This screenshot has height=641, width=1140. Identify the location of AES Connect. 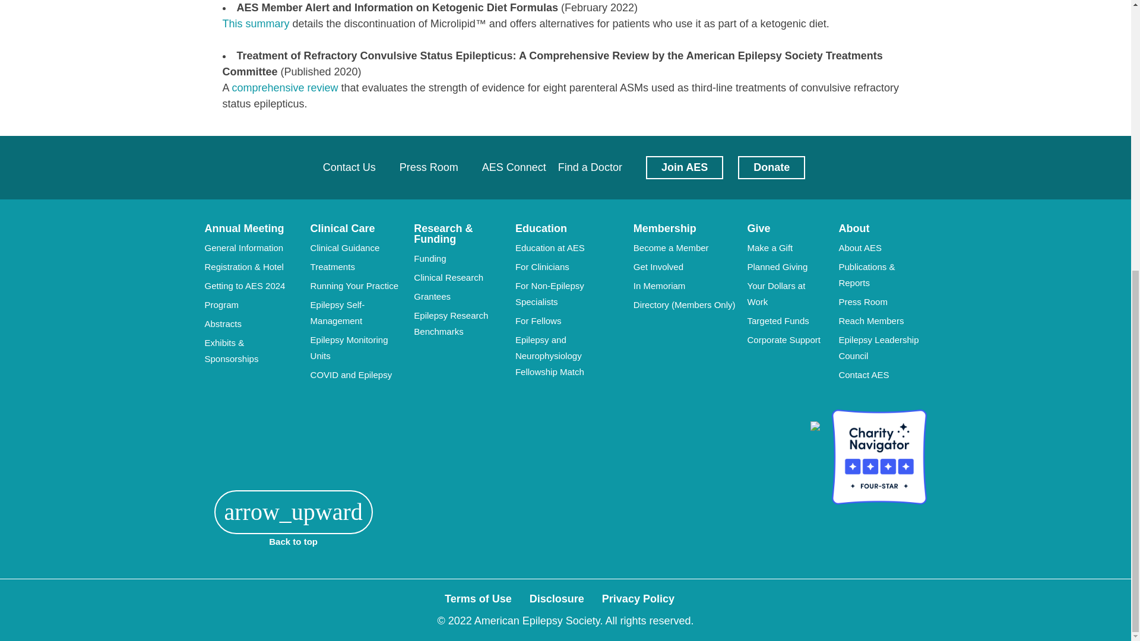
(514, 167).